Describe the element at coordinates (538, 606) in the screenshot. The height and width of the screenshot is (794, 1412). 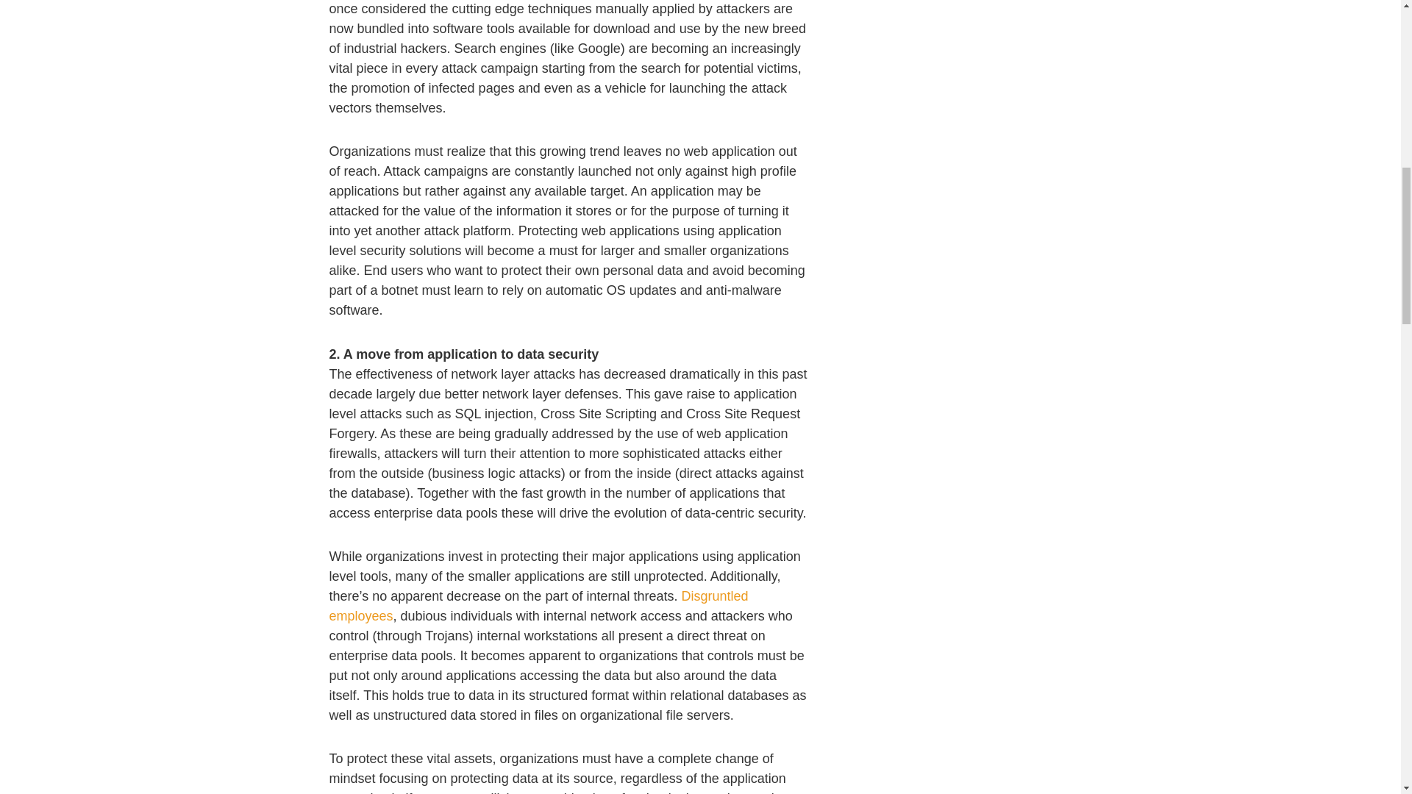
I see `Disgruntled employees` at that location.